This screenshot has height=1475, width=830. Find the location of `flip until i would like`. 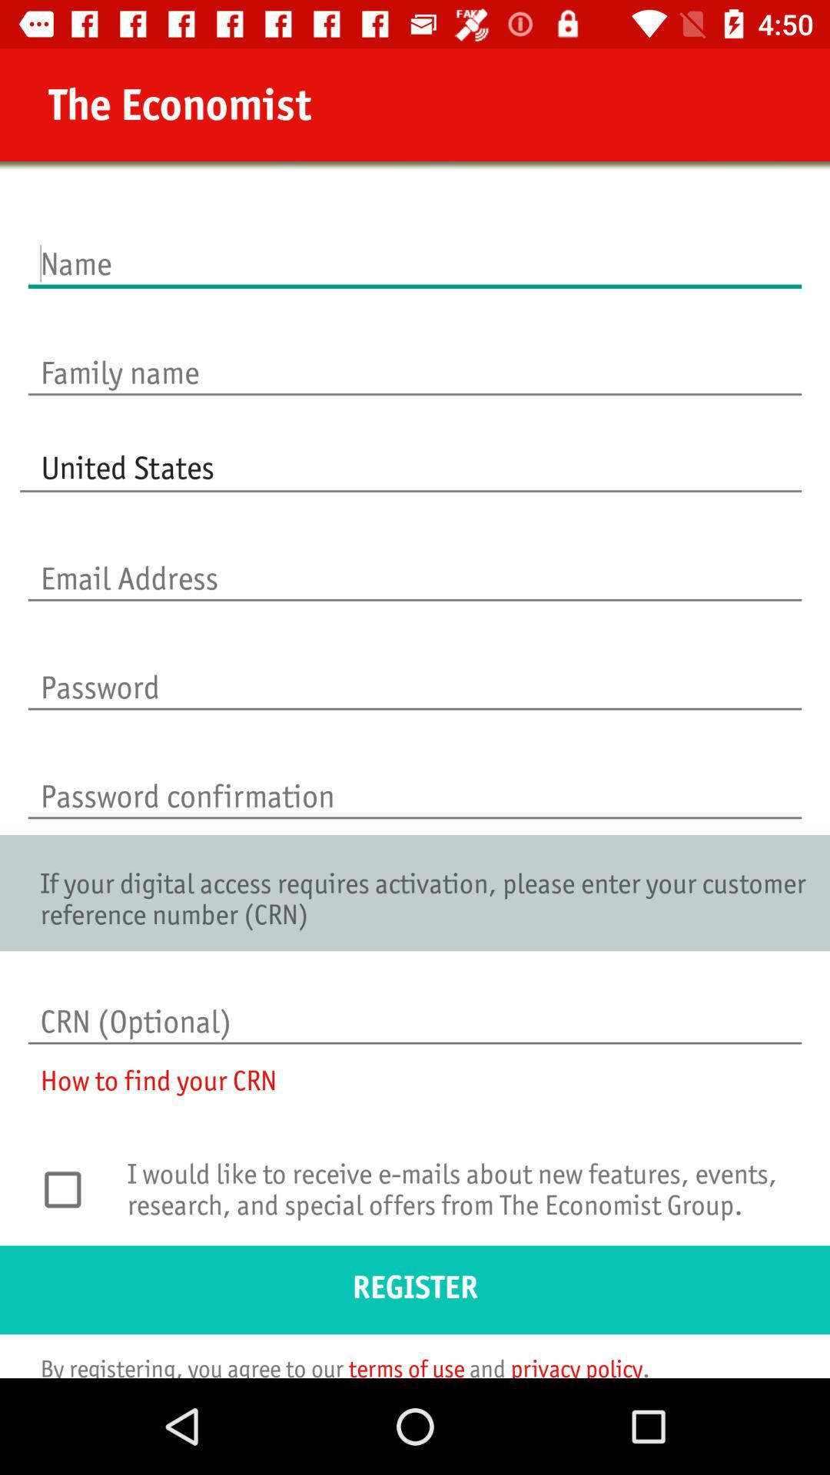

flip until i would like is located at coordinates (460, 1199).